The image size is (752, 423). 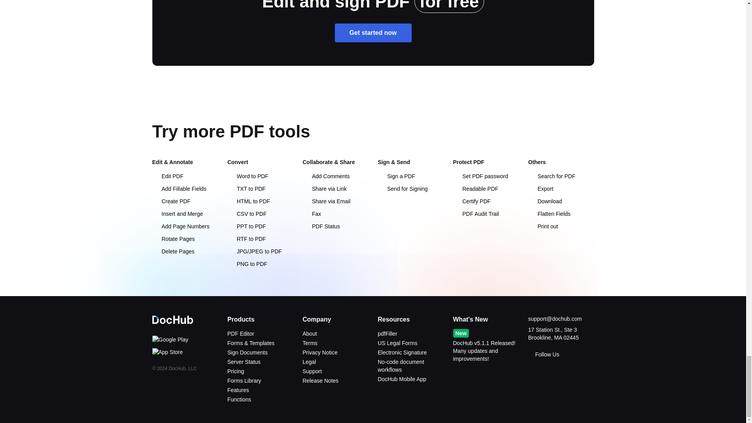 I want to click on Delete Pages, so click(x=173, y=251).